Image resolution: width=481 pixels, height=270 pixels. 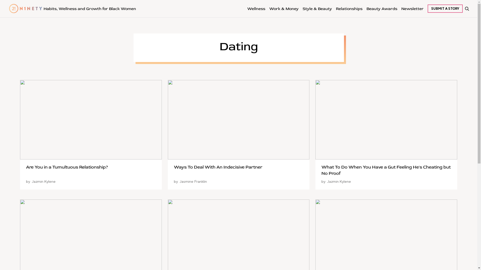 I want to click on SUBMIT A STORY, so click(x=445, y=8).